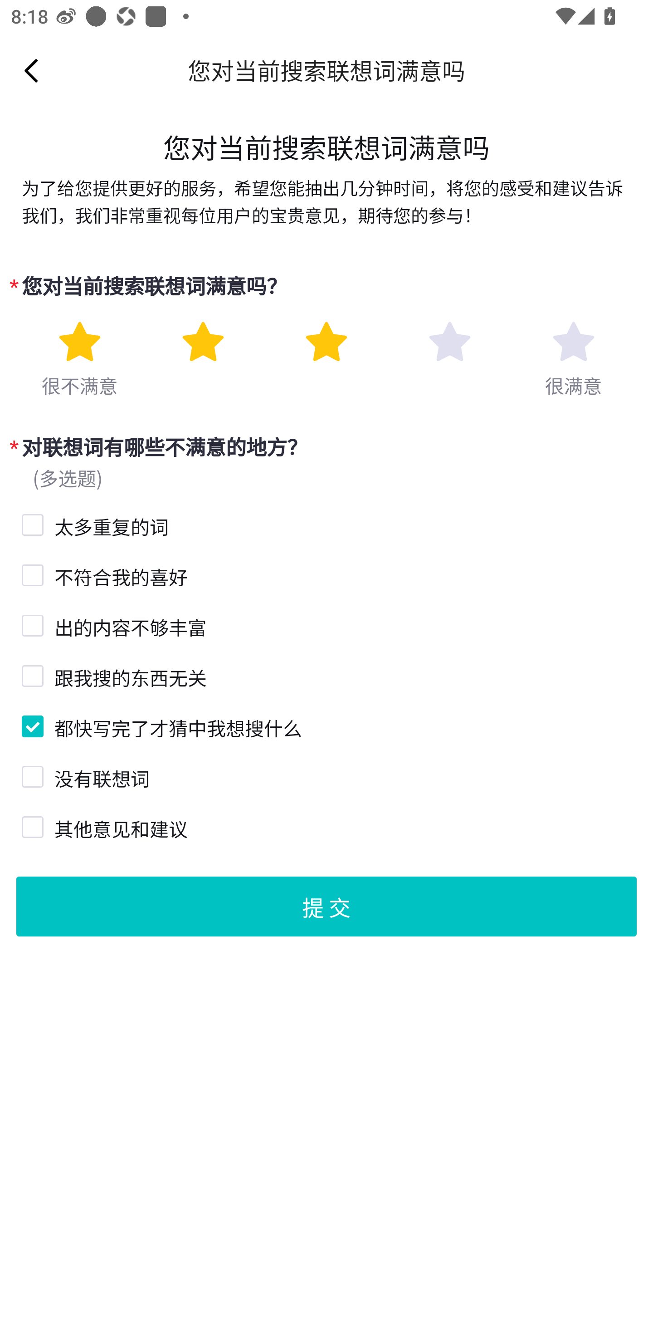  I want to click on 提 交, so click(326, 906).